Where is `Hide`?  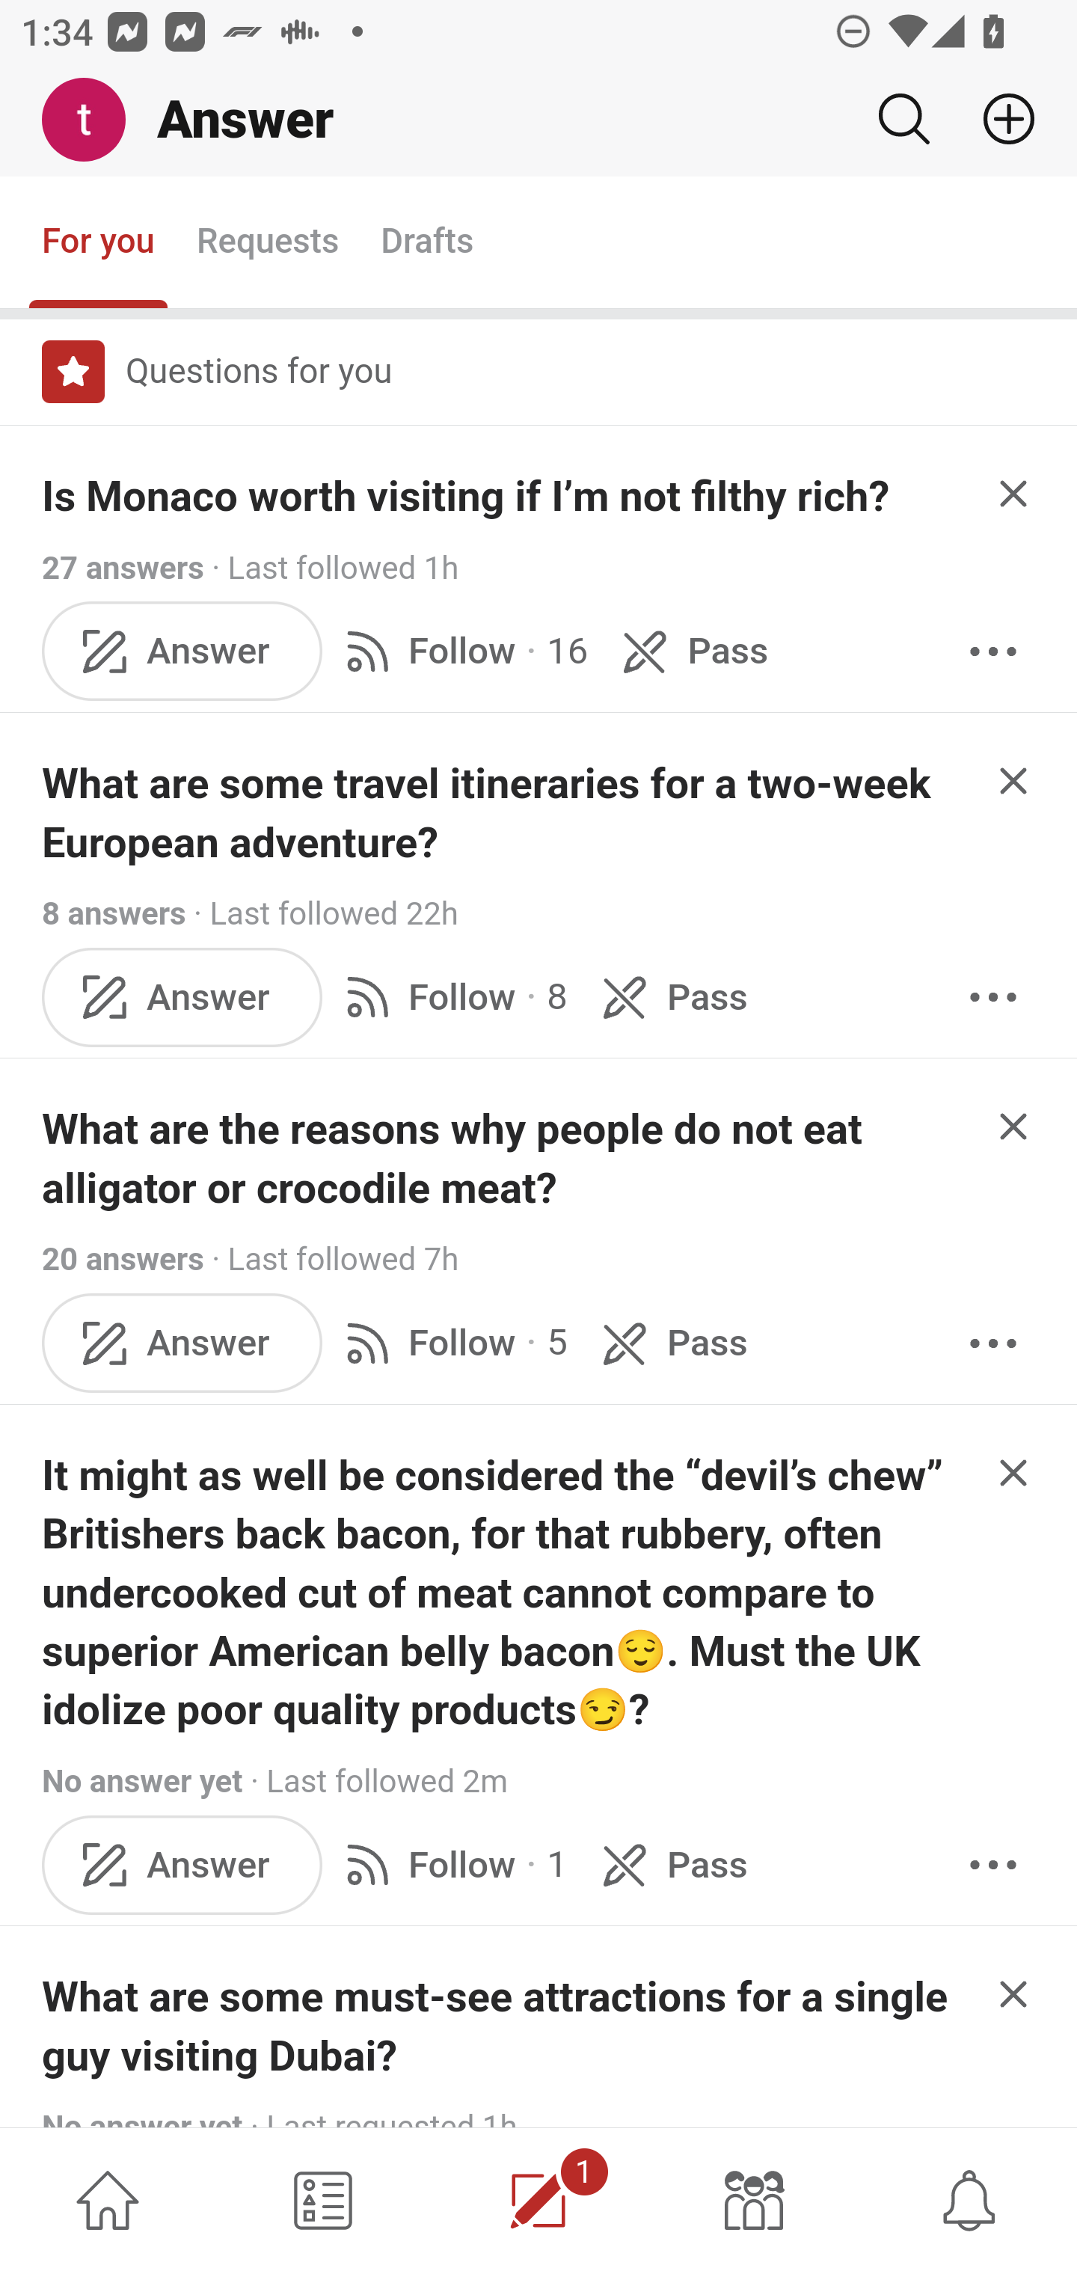 Hide is located at coordinates (1014, 494).